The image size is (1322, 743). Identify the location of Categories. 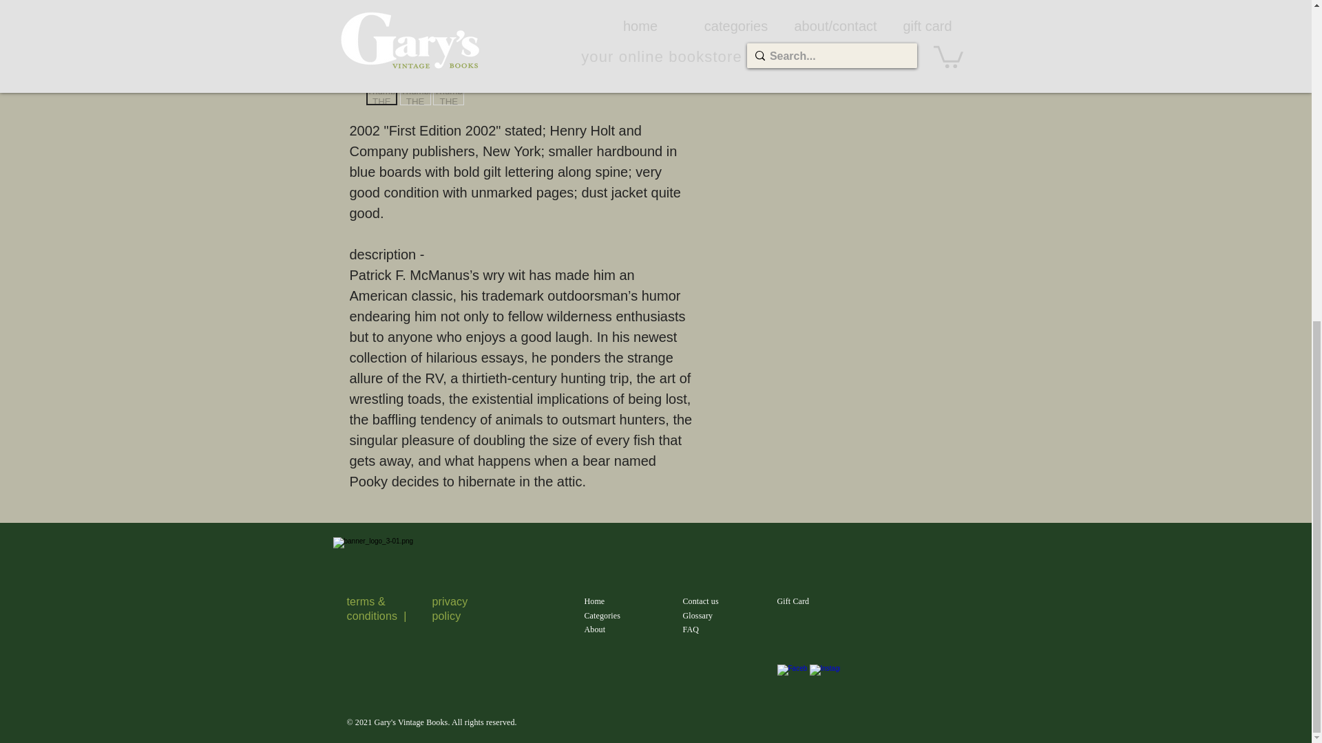
(602, 615).